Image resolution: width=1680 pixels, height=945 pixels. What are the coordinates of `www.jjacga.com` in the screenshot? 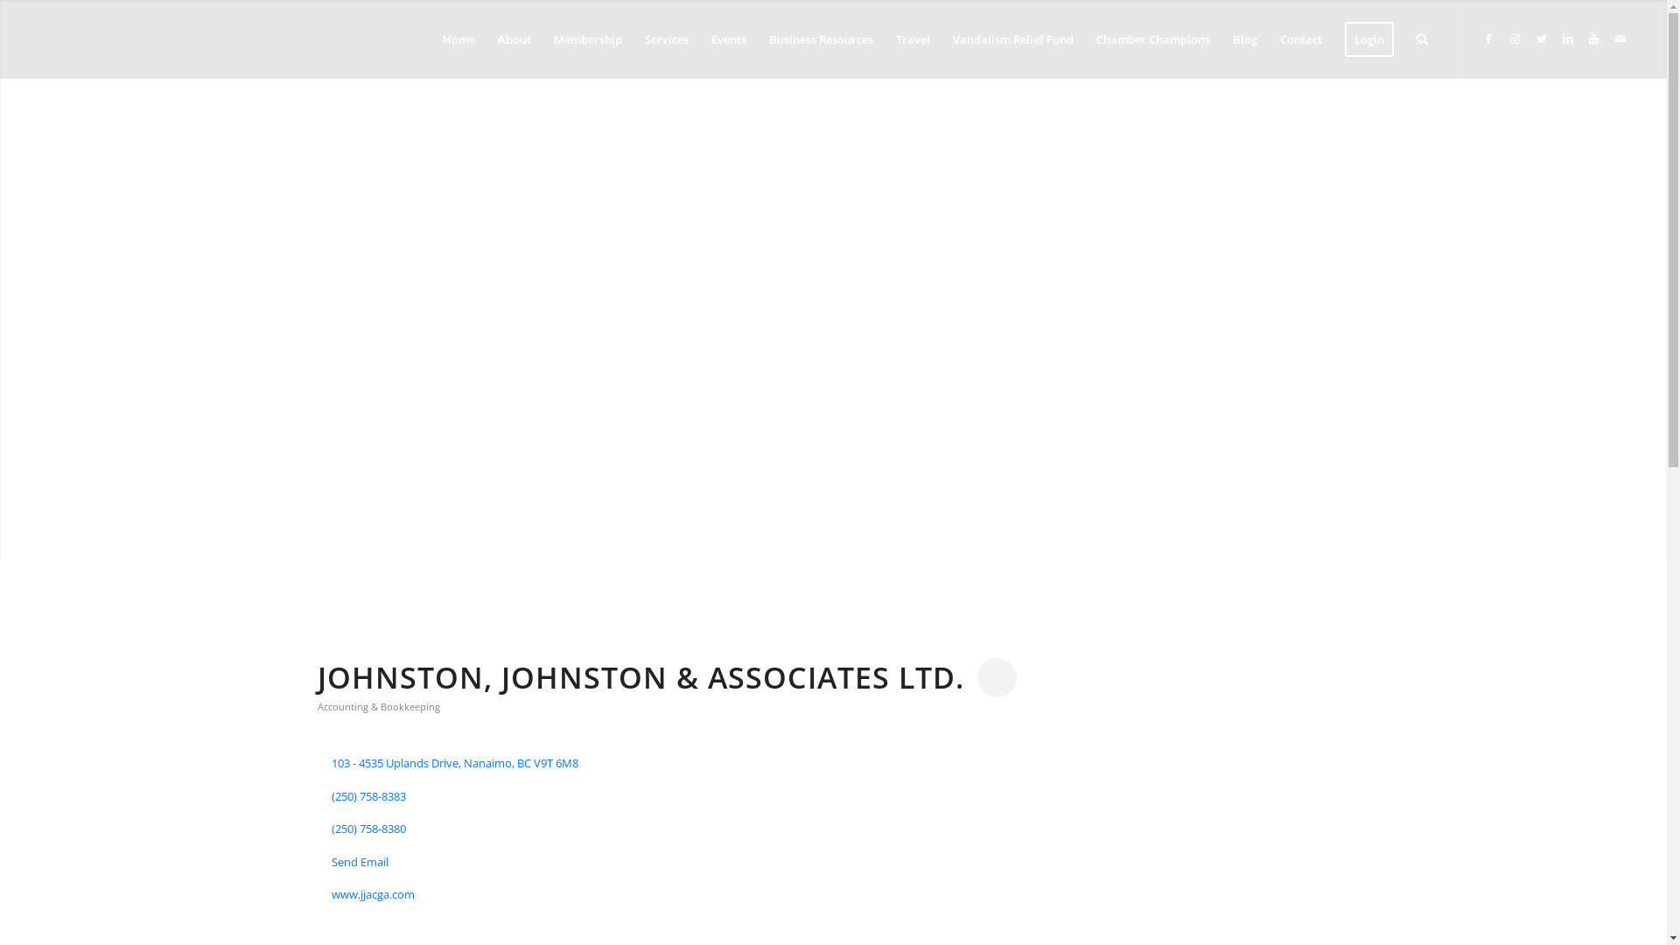 It's located at (373, 895).